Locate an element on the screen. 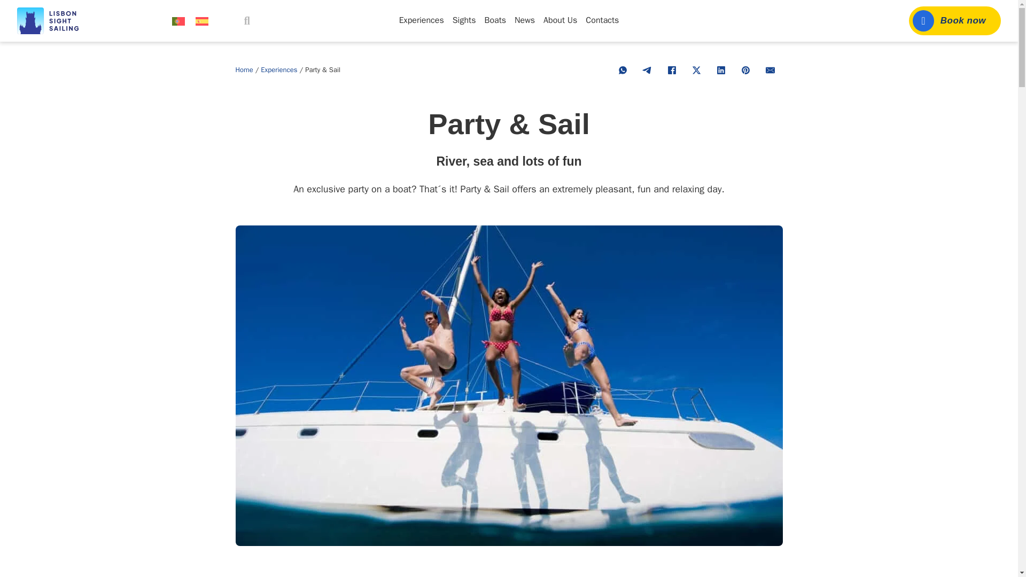  Boats is located at coordinates (495, 20).